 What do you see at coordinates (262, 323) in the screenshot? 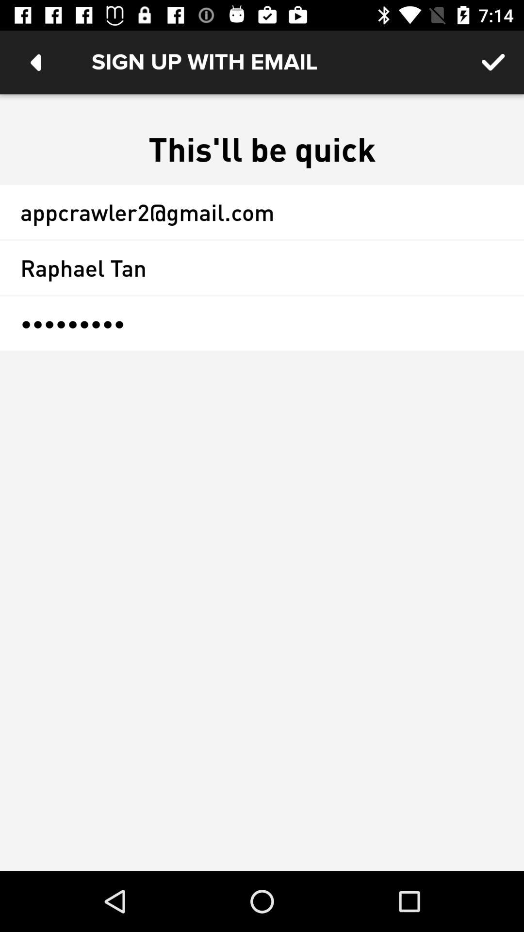
I see `turn on crowd3116` at bounding box center [262, 323].